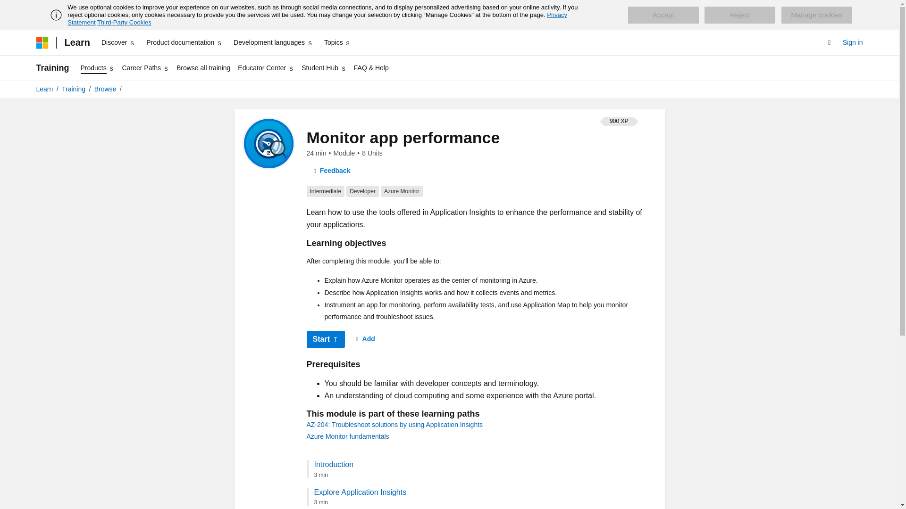 The image size is (906, 509). What do you see at coordinates (338, 42) in the screenshot?
I see `Topics` at bounding box center [338, 42].